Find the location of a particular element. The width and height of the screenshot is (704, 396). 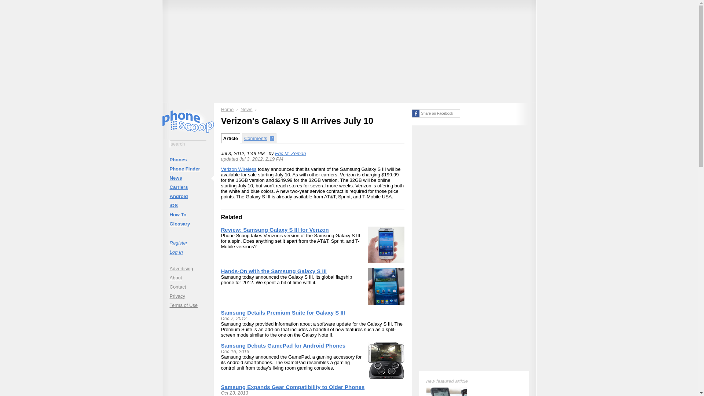

About is located at coordinates (187, 277).